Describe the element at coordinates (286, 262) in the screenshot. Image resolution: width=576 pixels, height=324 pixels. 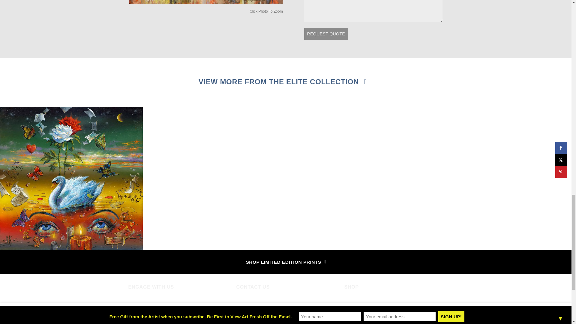
I see `SHOP LIMITED EDITION PRINTS` at that location.